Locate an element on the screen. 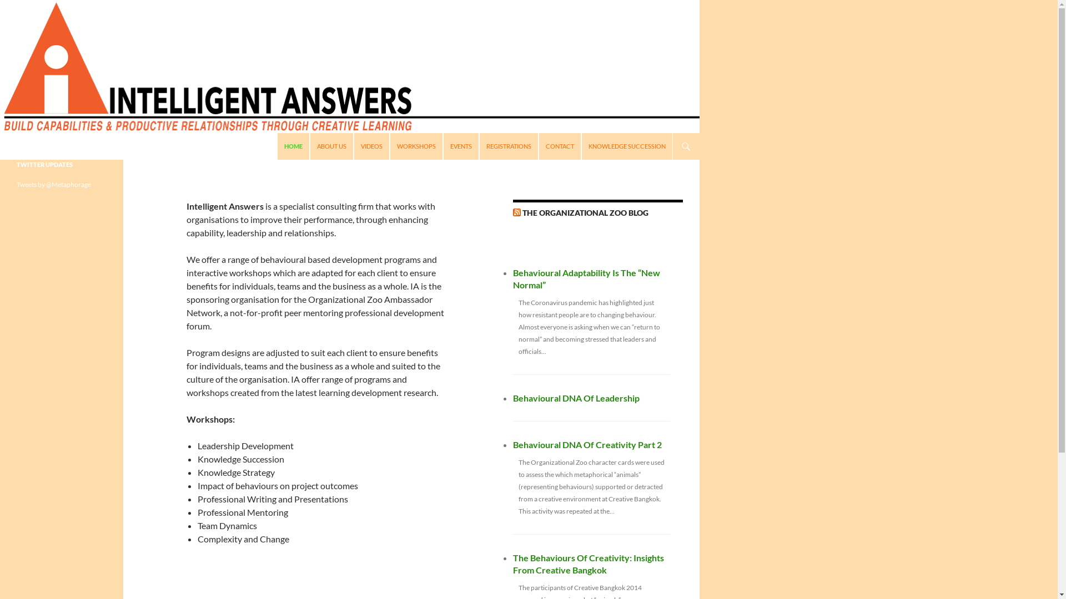 The height and width of the screenshot is (599, 1066). THE ORGANIZATIONAL ZOO BLOG is located at coordinates (585, 213).